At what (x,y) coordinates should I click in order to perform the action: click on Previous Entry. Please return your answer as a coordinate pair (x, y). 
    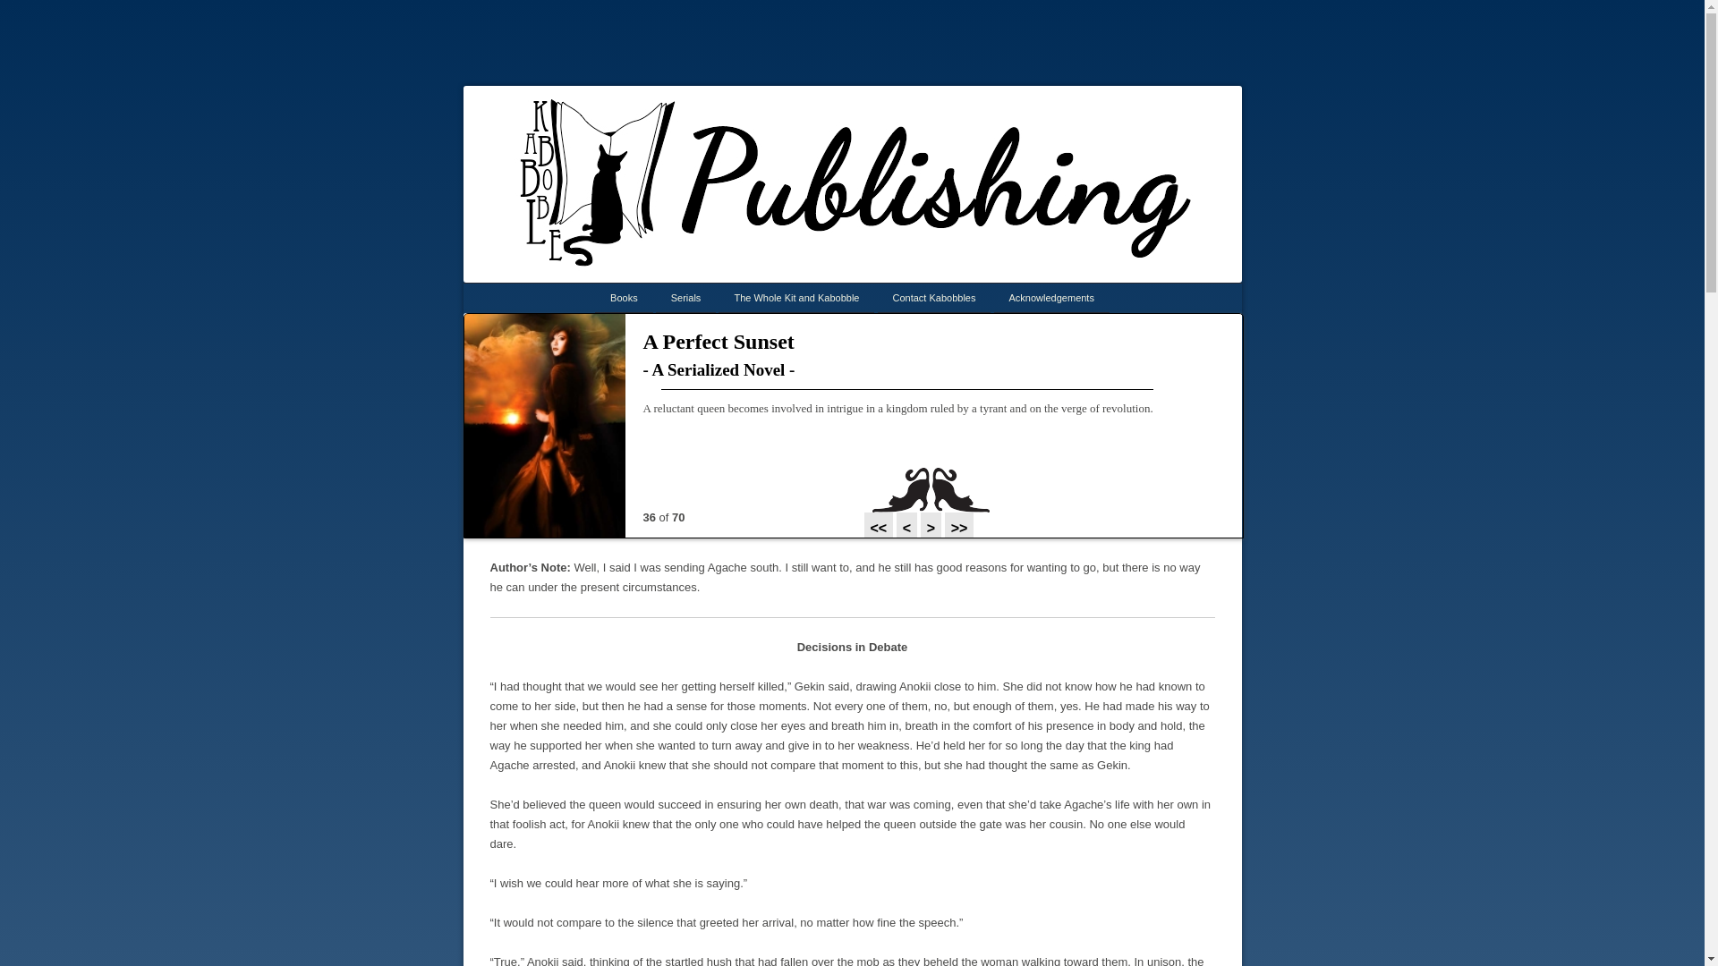
    Looking at the image, I should click on (900, 508).